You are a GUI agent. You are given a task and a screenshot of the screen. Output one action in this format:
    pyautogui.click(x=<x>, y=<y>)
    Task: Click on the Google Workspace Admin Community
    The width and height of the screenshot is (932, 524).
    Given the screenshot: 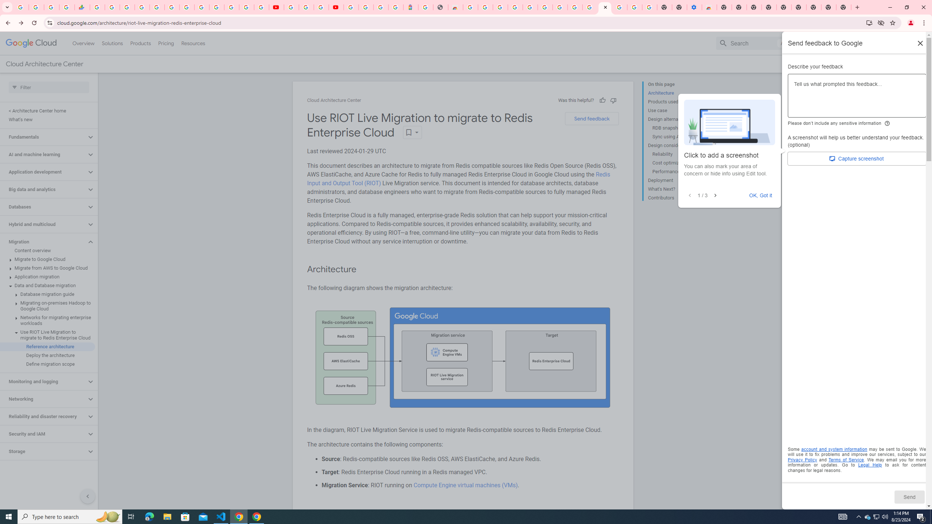 What is the action you would take?
    pyautogui.click(x=21, y=7)
    